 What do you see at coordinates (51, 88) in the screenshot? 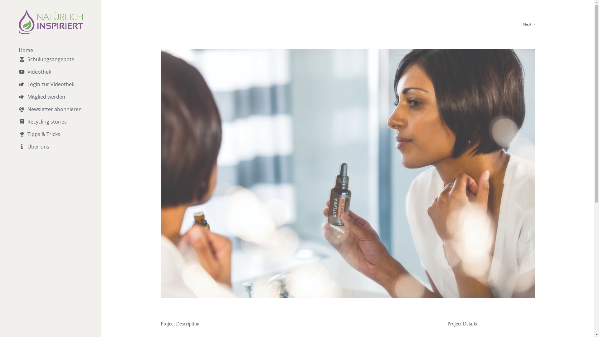
I see `Login zur Videothek` at bounding box center [51, 88].